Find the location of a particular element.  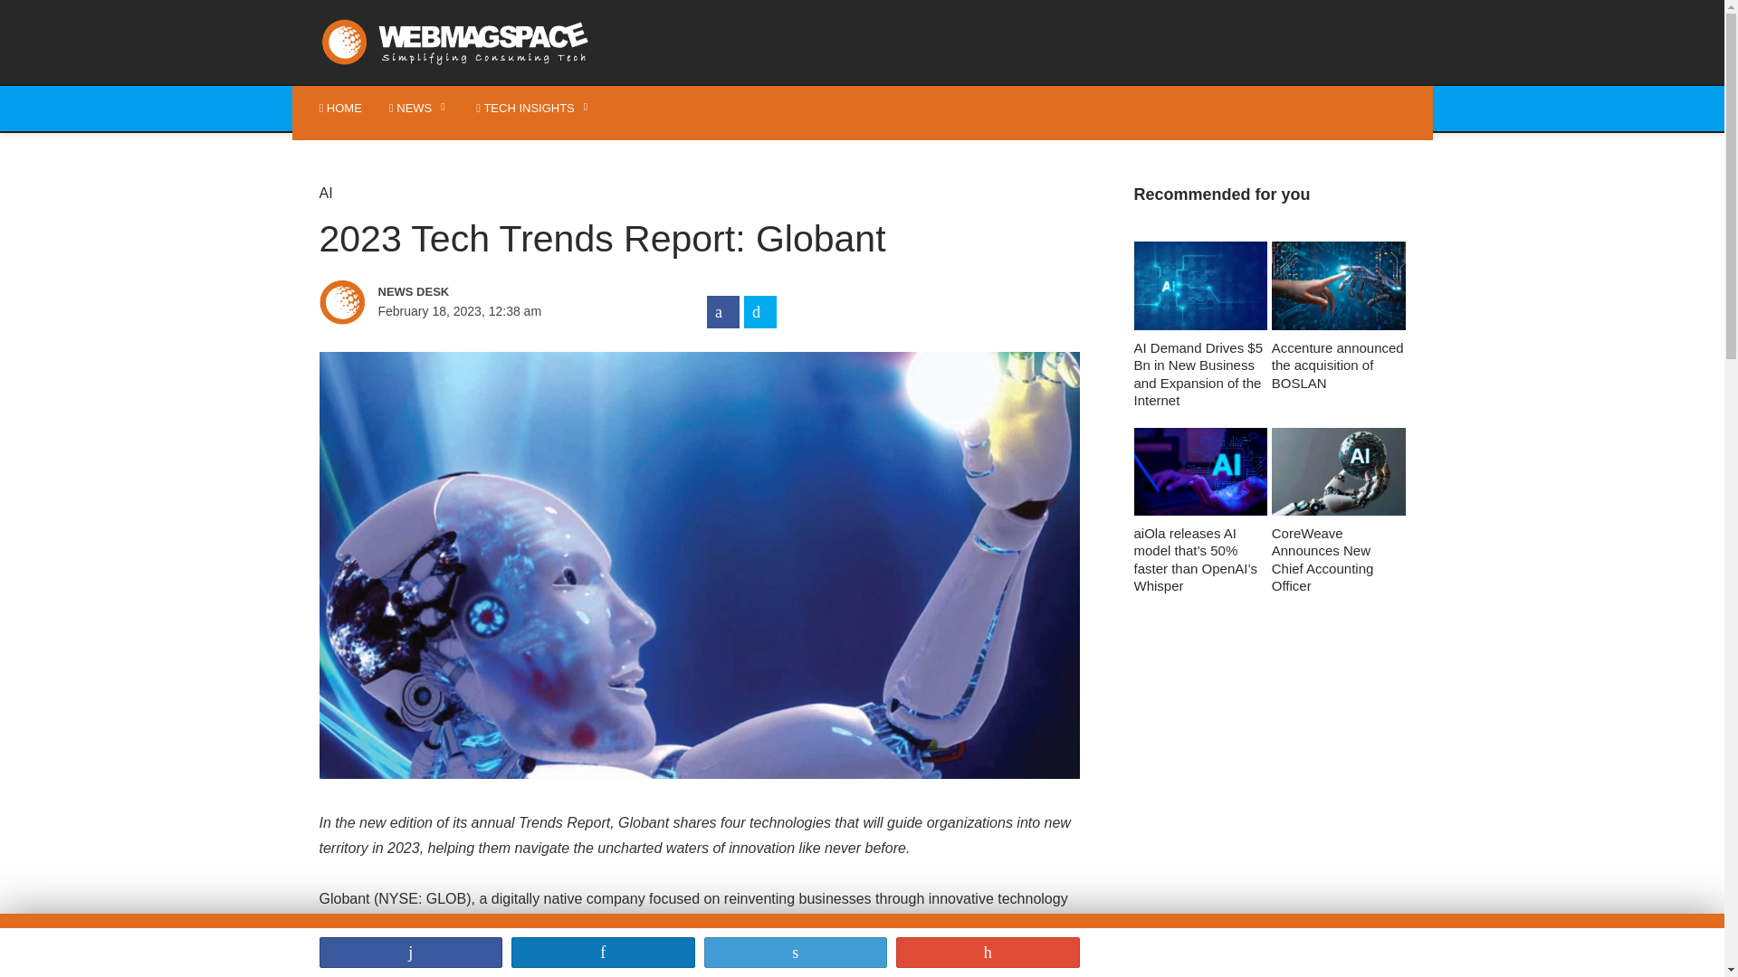

NEWS is located at coordinates (418, 109).